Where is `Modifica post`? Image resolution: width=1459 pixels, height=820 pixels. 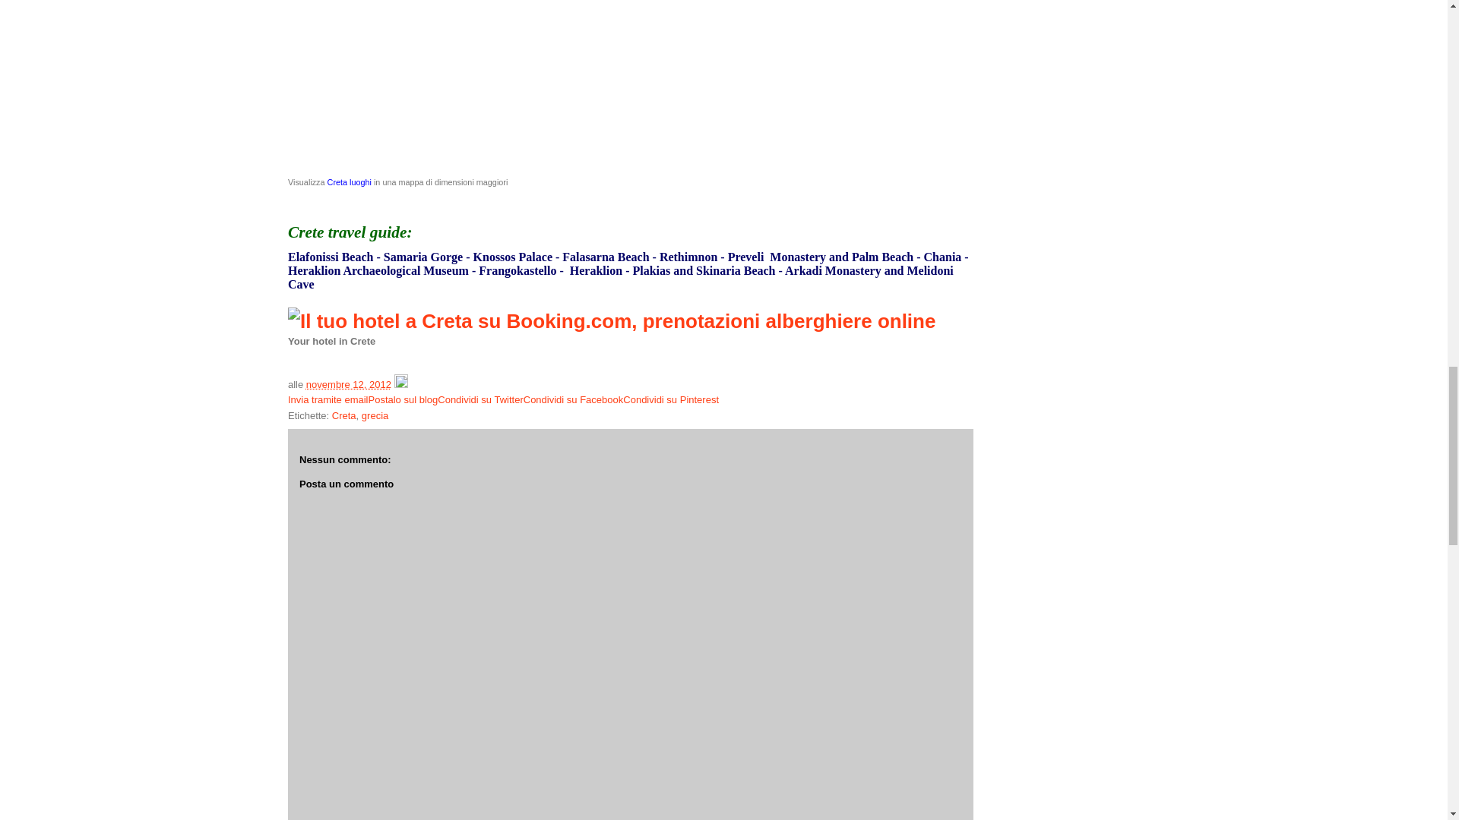
Modifica post is located at coordinates (401, 383).